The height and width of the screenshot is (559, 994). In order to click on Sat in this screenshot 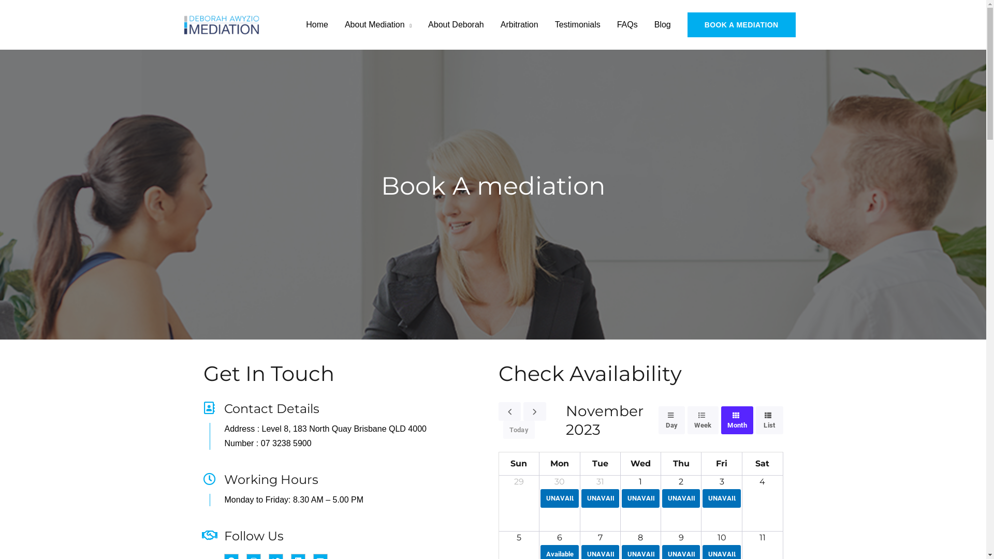, I will do `click(762, 464)`.